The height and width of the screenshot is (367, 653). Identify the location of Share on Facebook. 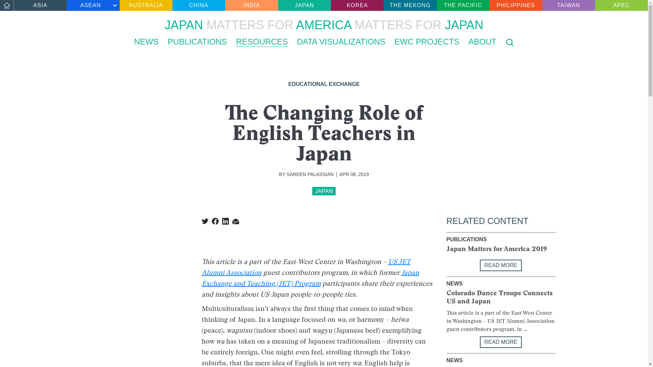
(215, 221).